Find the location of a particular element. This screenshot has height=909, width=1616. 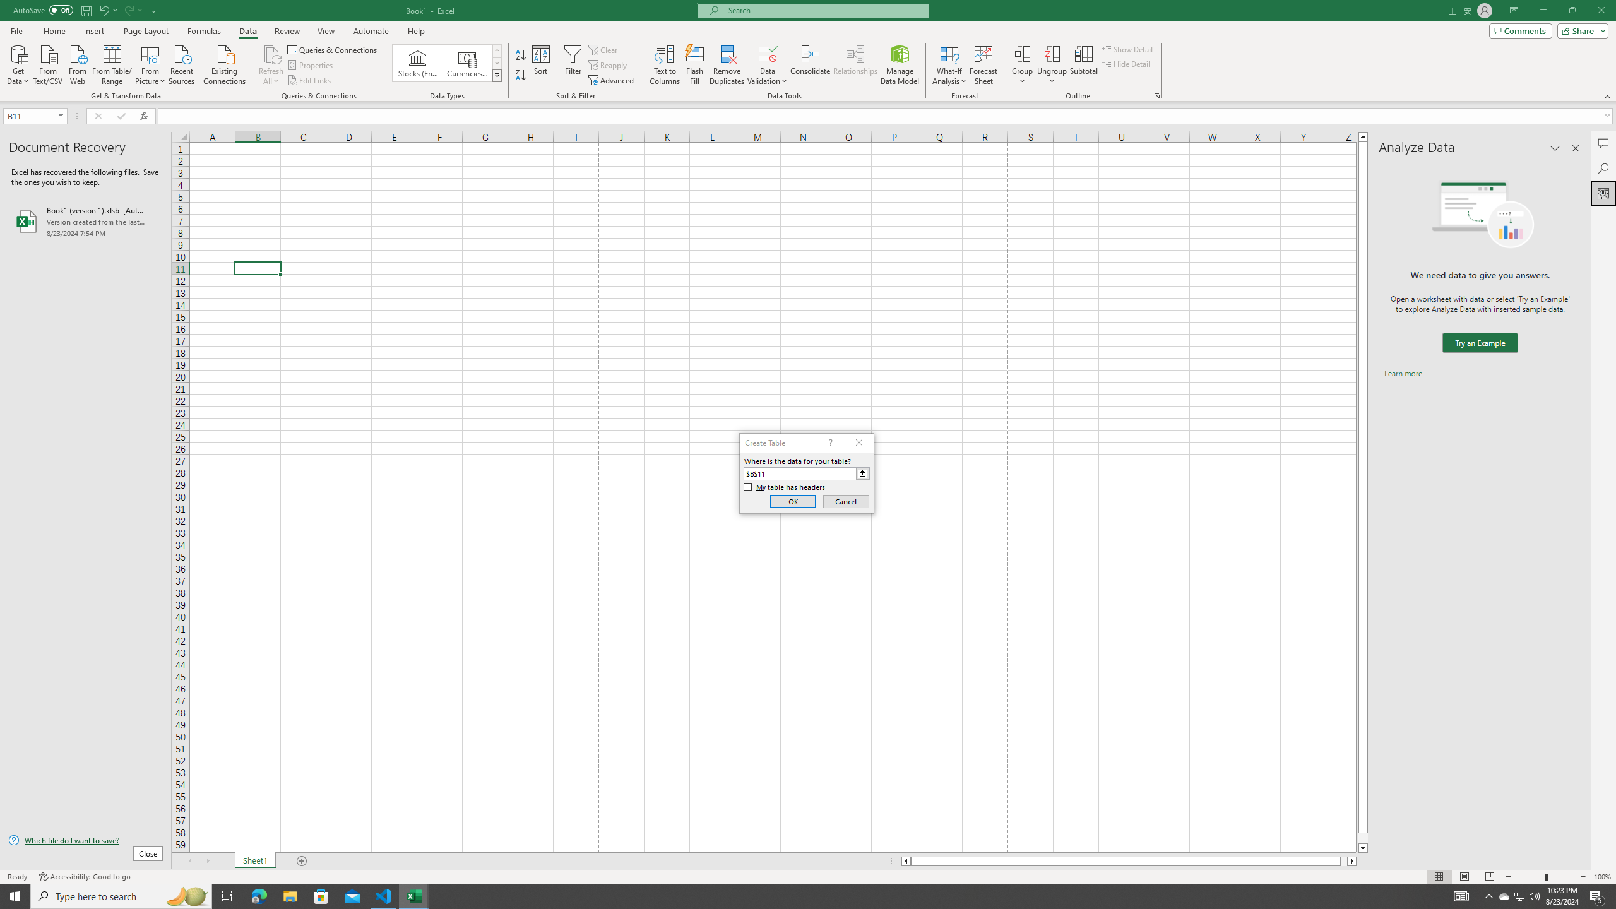

From Picture is located at coordinates (151, 64).